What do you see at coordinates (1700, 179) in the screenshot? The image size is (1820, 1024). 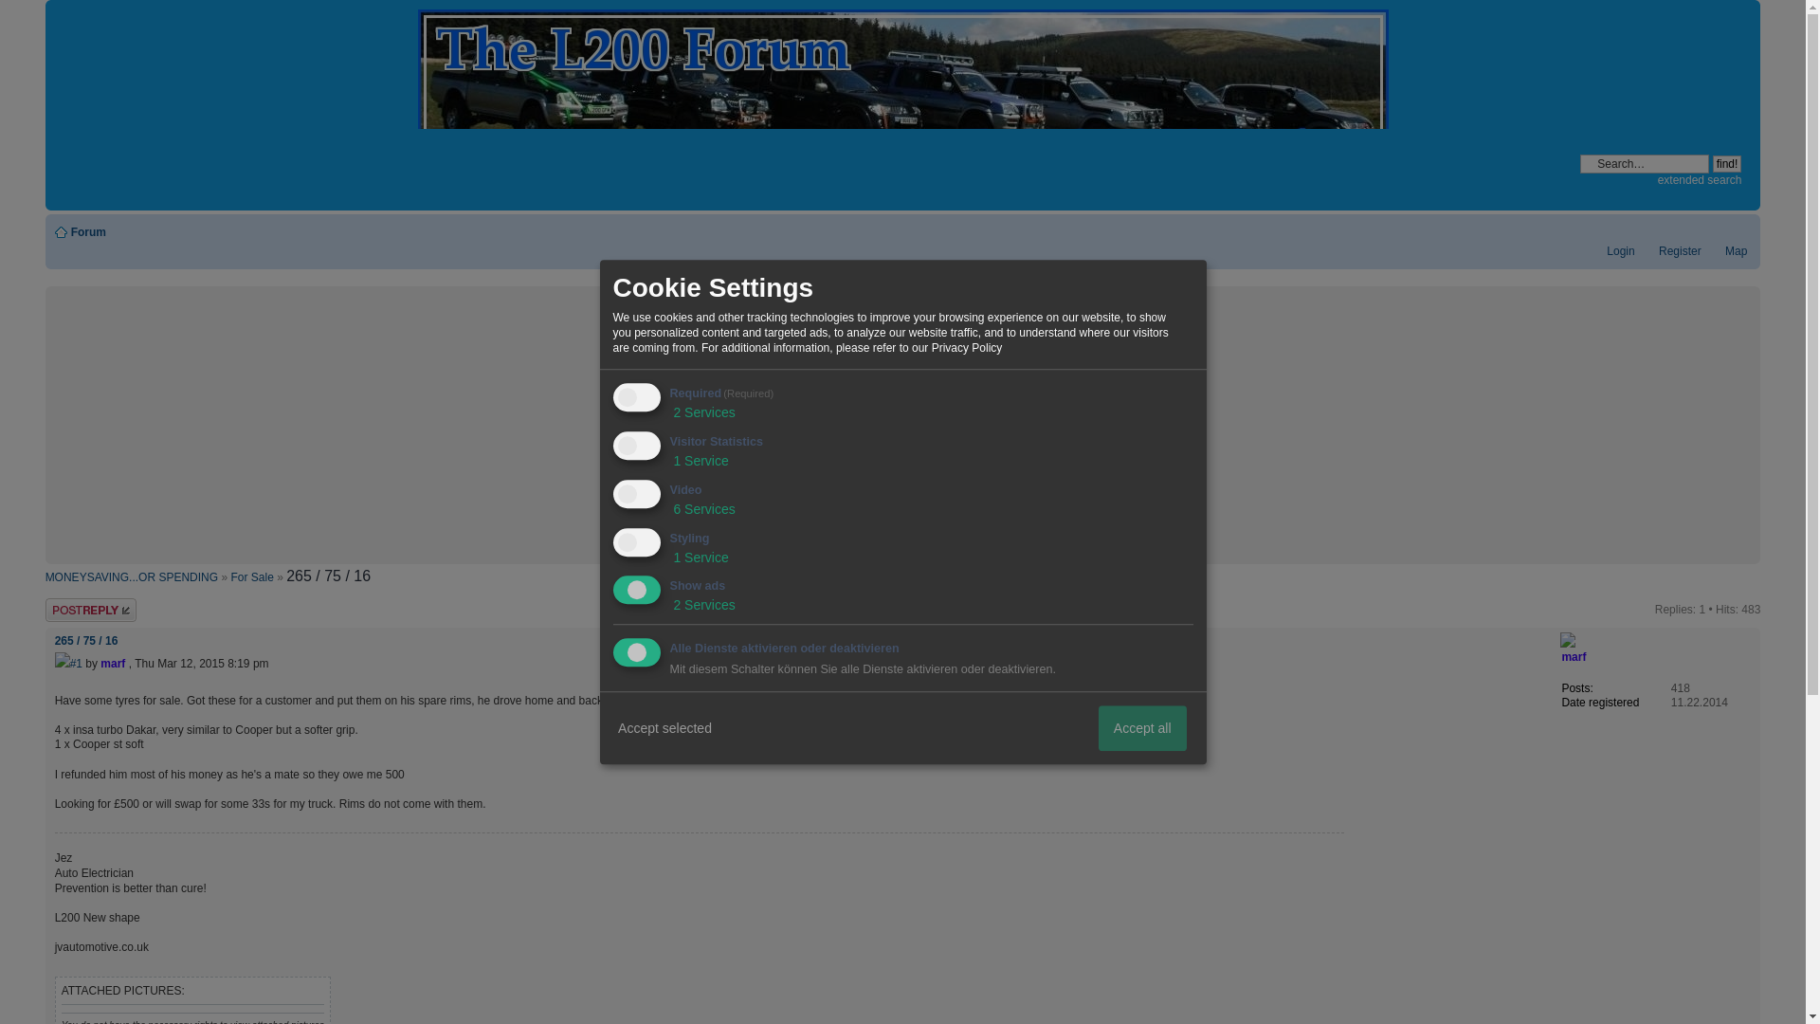 I see `extended search` at bounding box center [1700, 179].